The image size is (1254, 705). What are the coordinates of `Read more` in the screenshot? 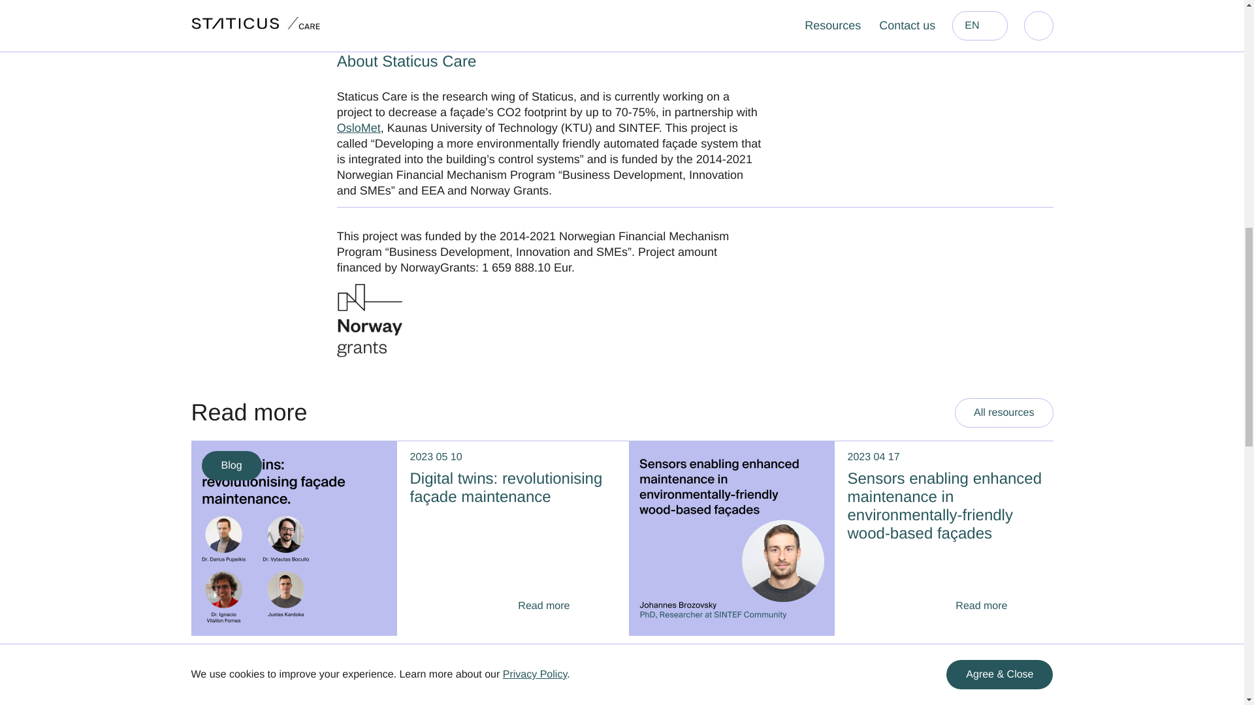 It's located at (560, 606).